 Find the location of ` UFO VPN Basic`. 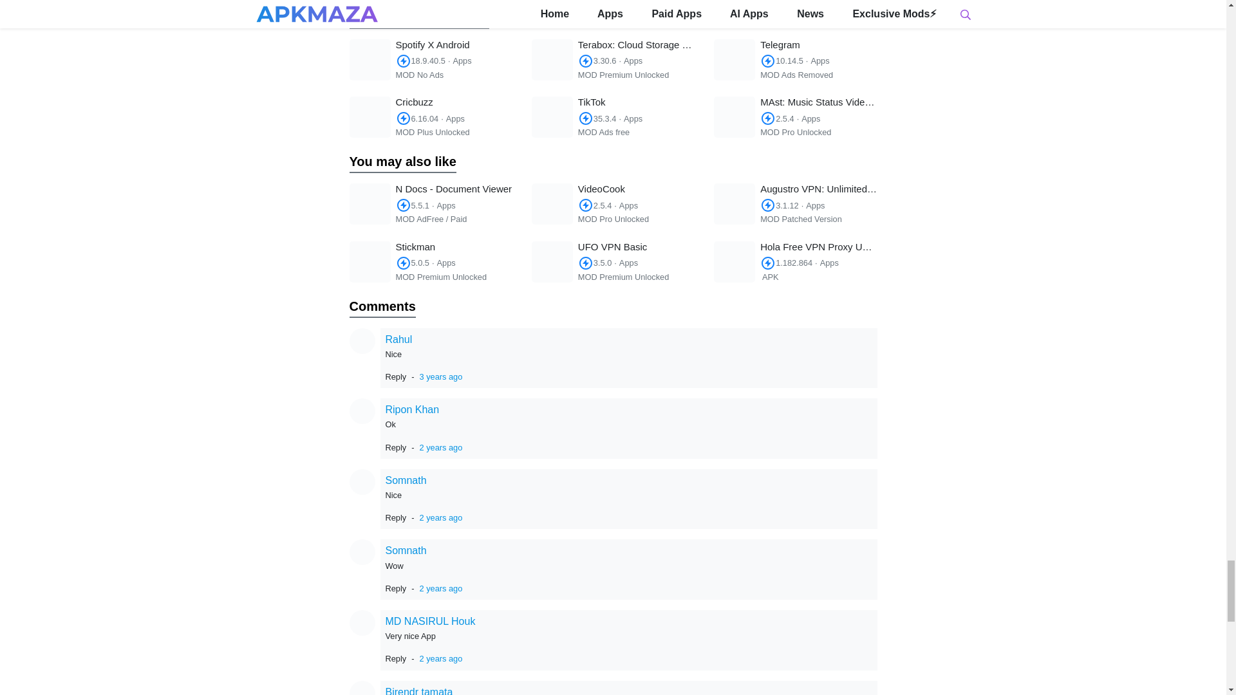

 UFO VPN Basic is located at coordinates (613, 261).